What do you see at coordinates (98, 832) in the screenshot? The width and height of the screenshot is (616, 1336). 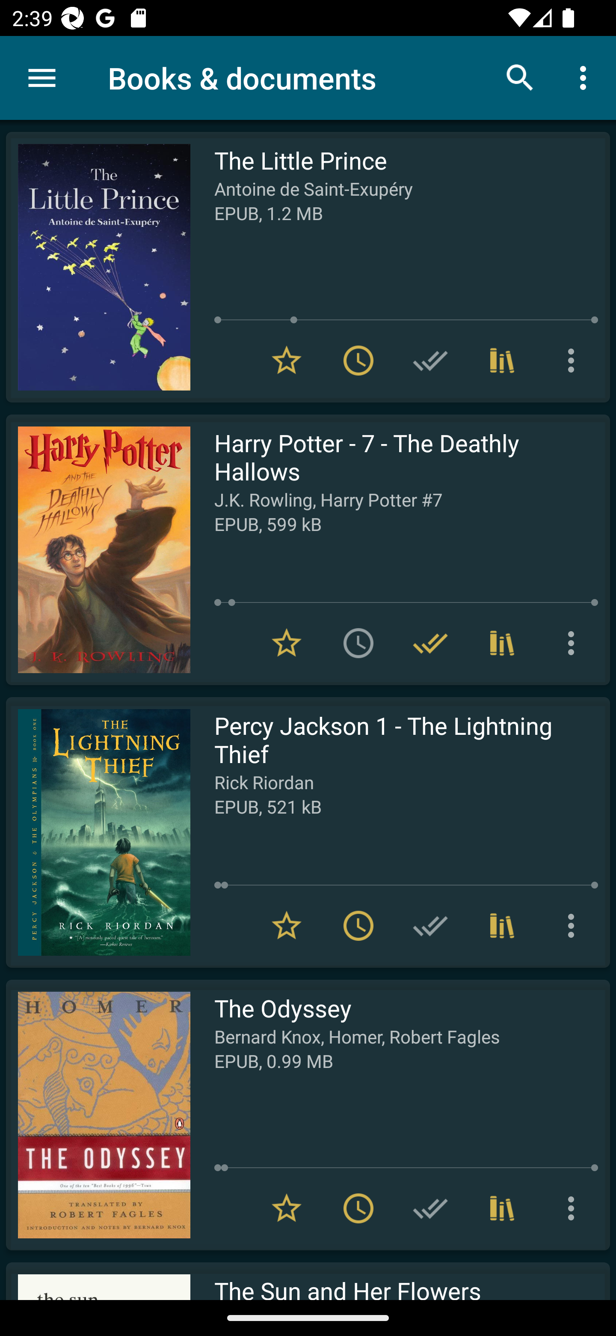 I see `Read Percy Jackson 1 - The Lightning Thief` at bounding box center [98, 832].